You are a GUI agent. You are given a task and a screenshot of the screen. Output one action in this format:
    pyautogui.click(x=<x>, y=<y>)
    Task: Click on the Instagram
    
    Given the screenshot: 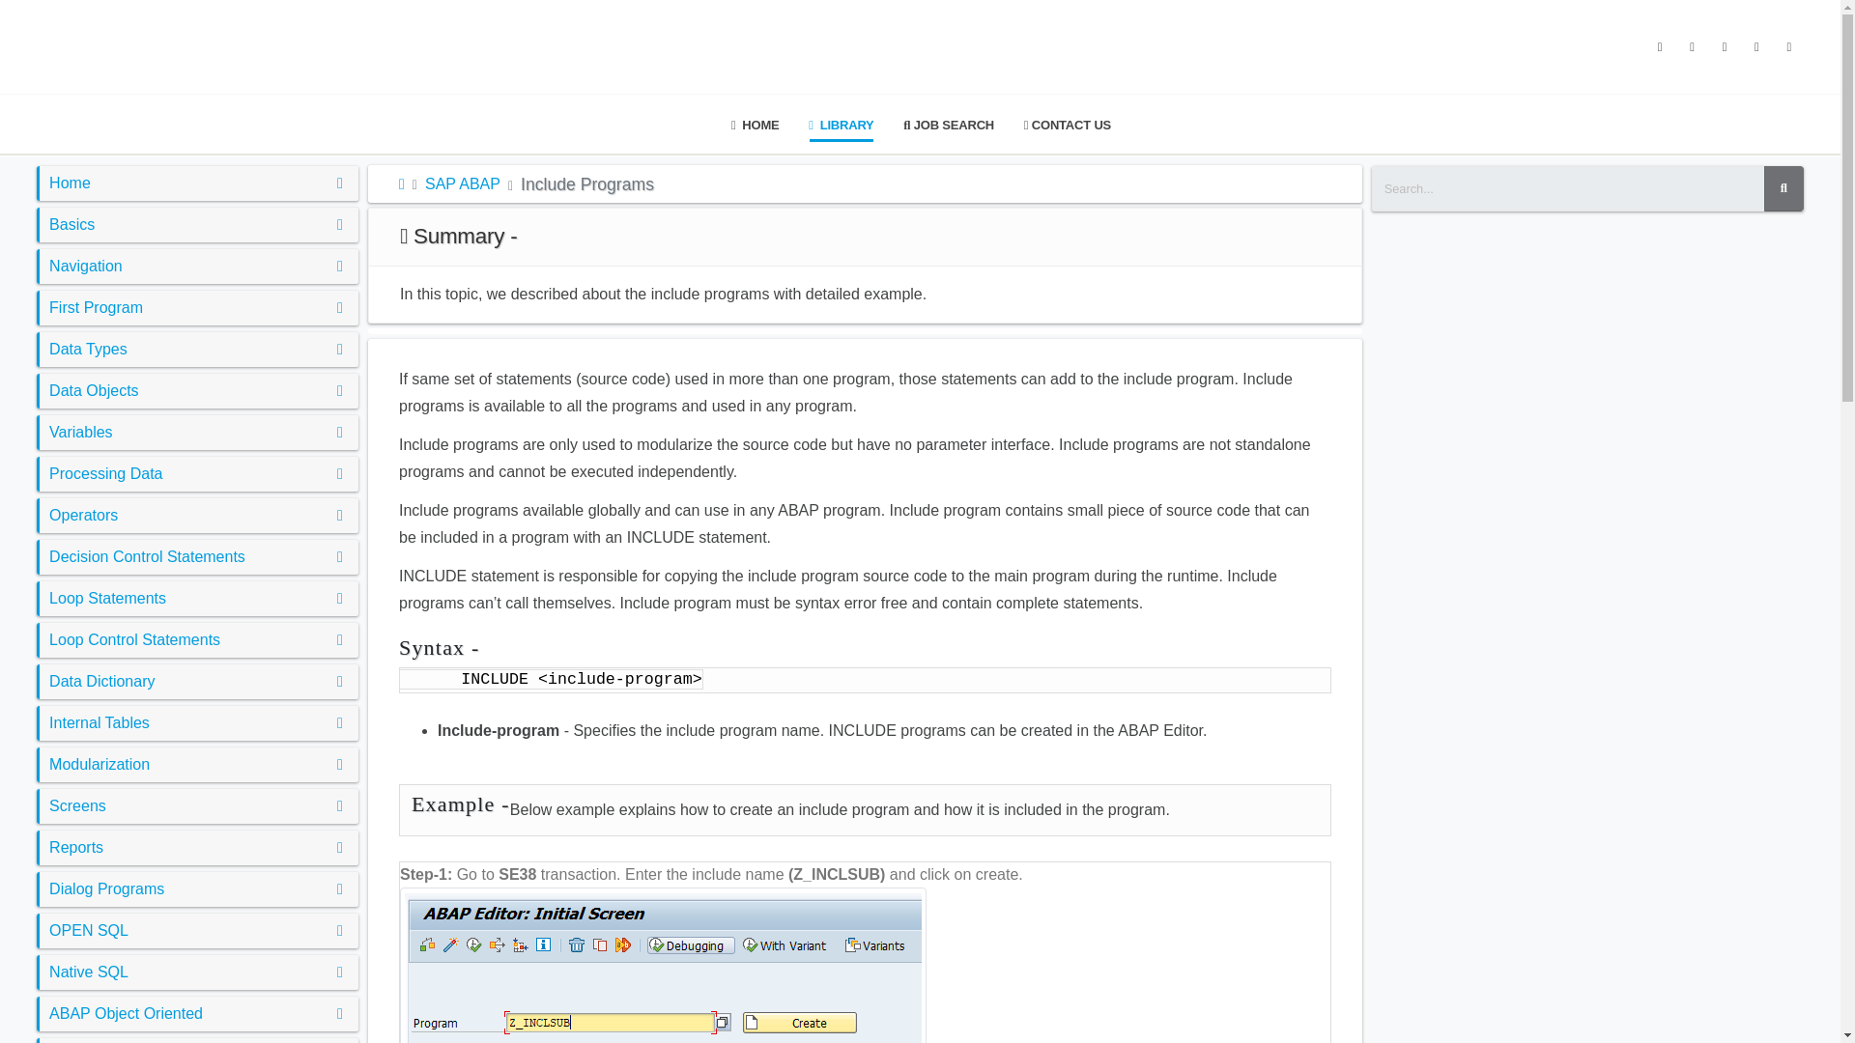 What is the action you would take?
    pyautogui.click(x=1724, y=45)
    